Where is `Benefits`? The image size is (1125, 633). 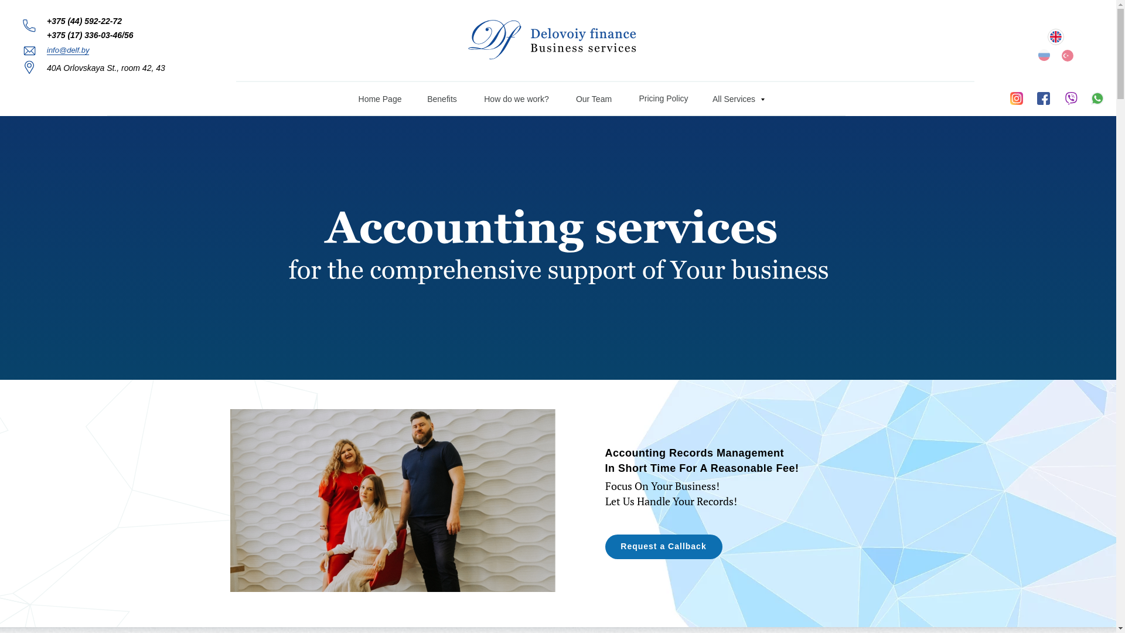
Benefits is located at coordinates (442, 100).